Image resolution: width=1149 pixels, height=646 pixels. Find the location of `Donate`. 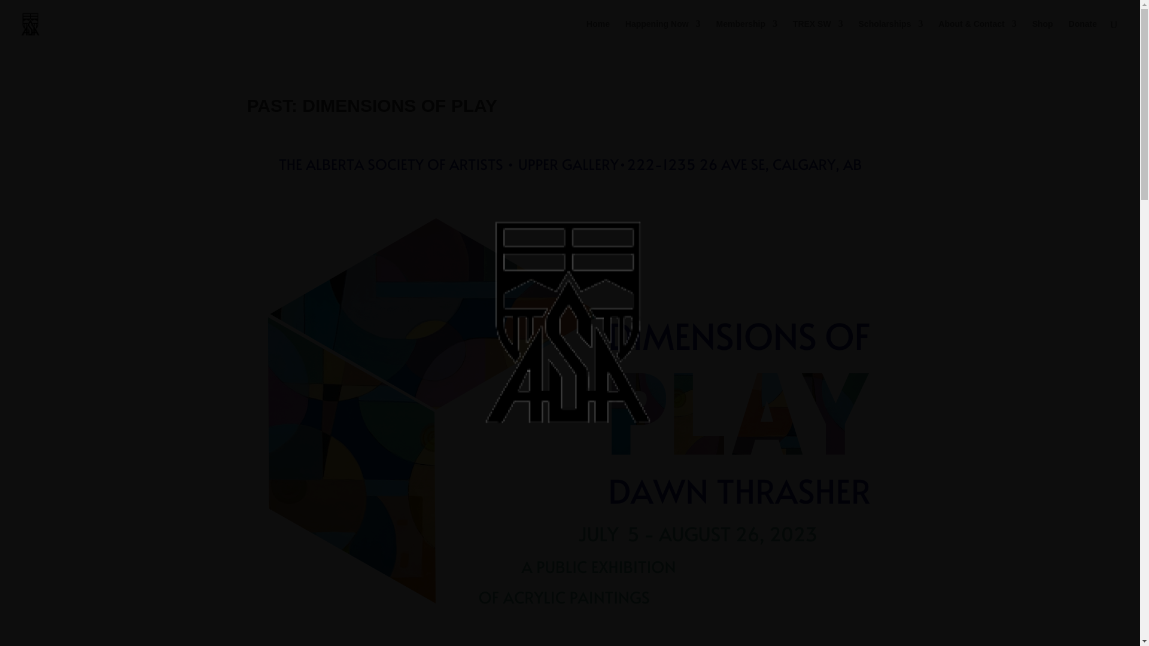

Donate is located at coordinates (1083, 33).